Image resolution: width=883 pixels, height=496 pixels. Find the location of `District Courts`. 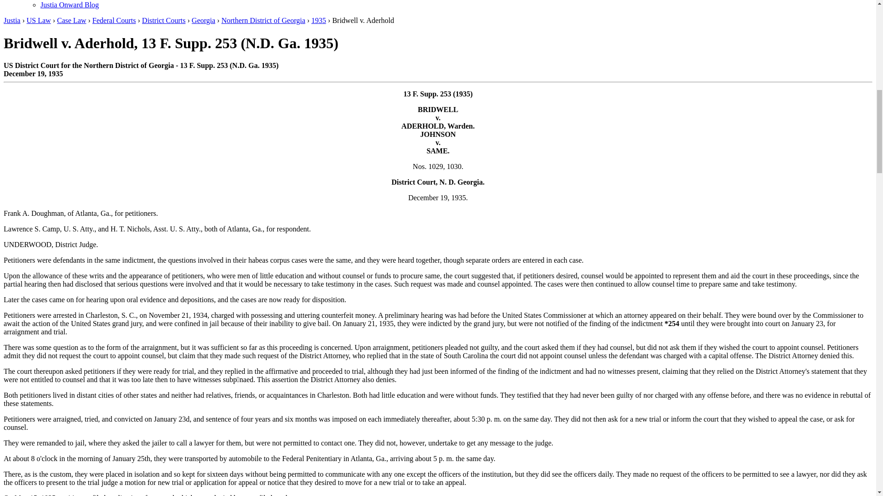

District Courts is located at coordinates (164, 20).